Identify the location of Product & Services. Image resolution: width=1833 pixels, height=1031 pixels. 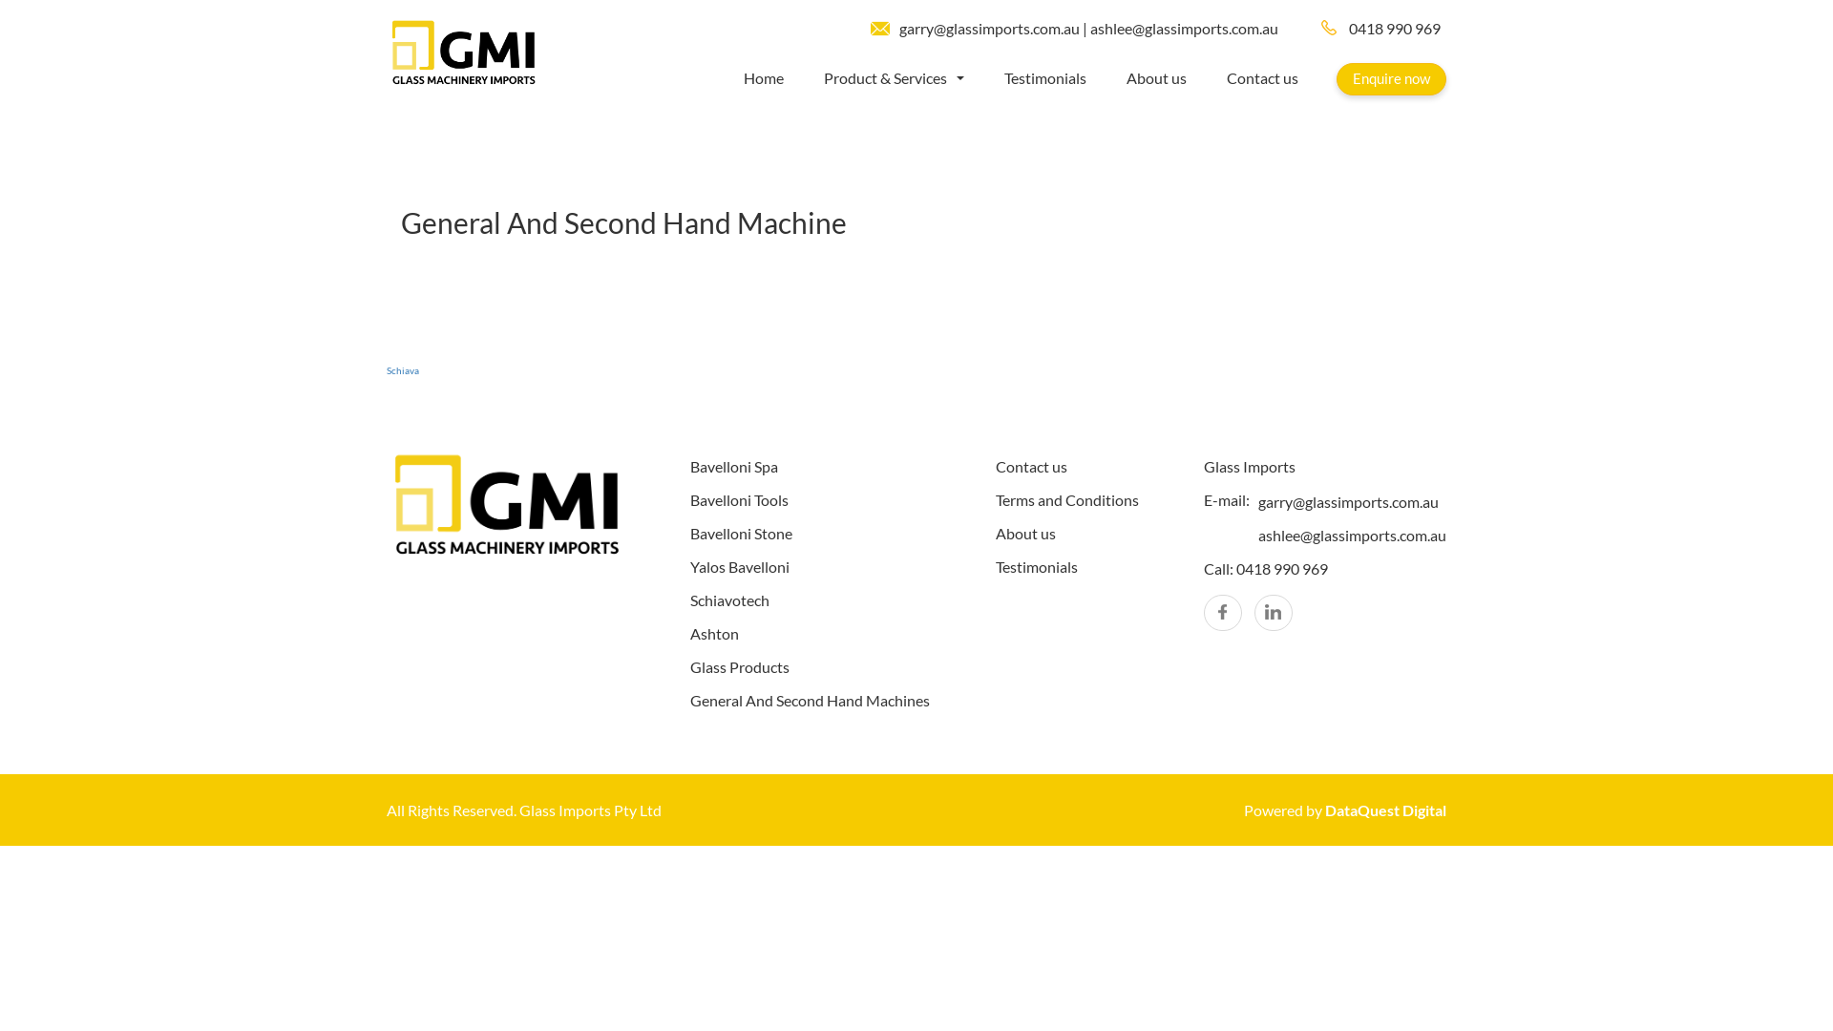
(913, 78).